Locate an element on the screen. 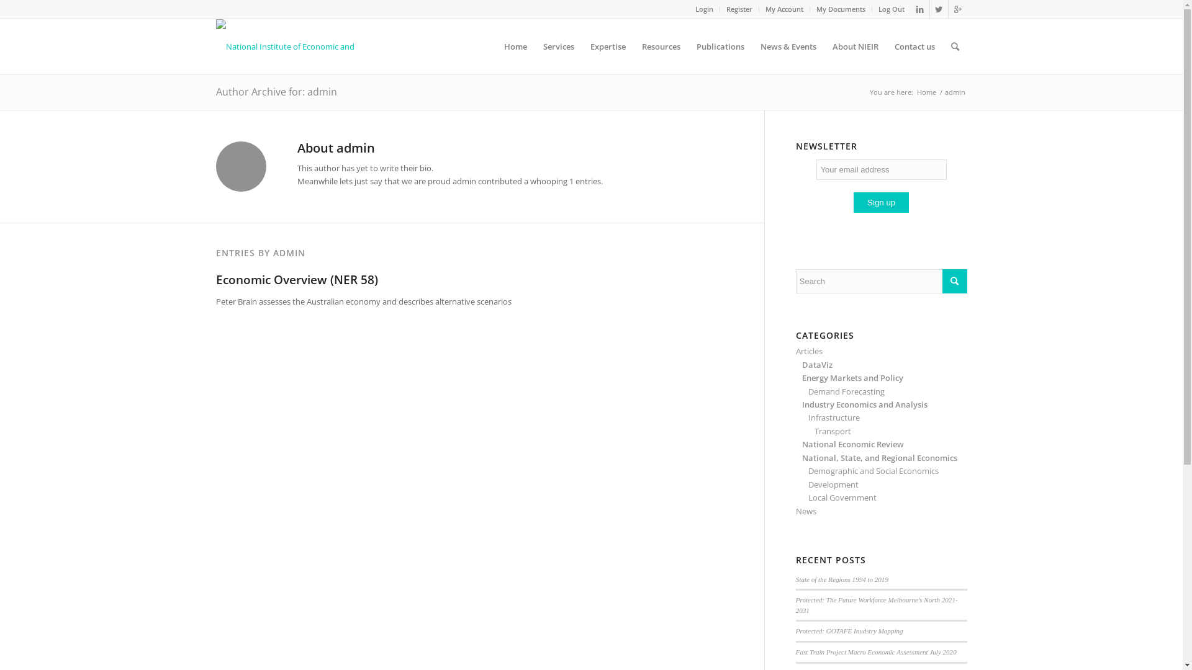  Protected: GOTAFE Inudstry Mapping is located at coordinates (849, 631).